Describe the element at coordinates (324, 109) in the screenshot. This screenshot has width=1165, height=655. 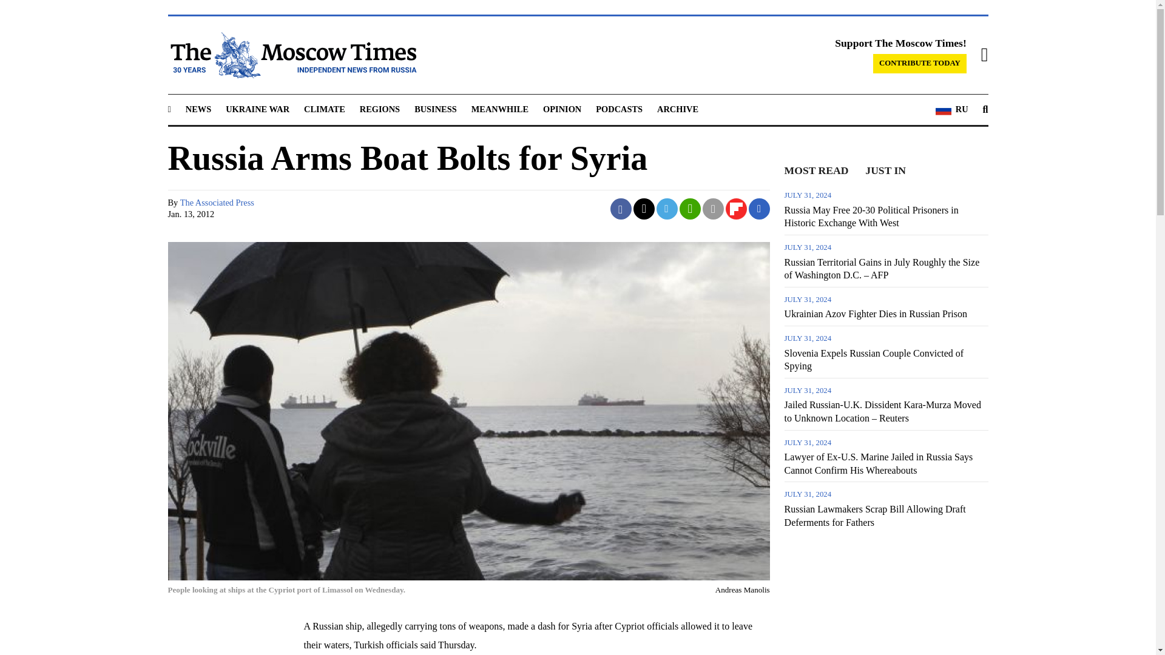
I see `CLIMATE` at that location.